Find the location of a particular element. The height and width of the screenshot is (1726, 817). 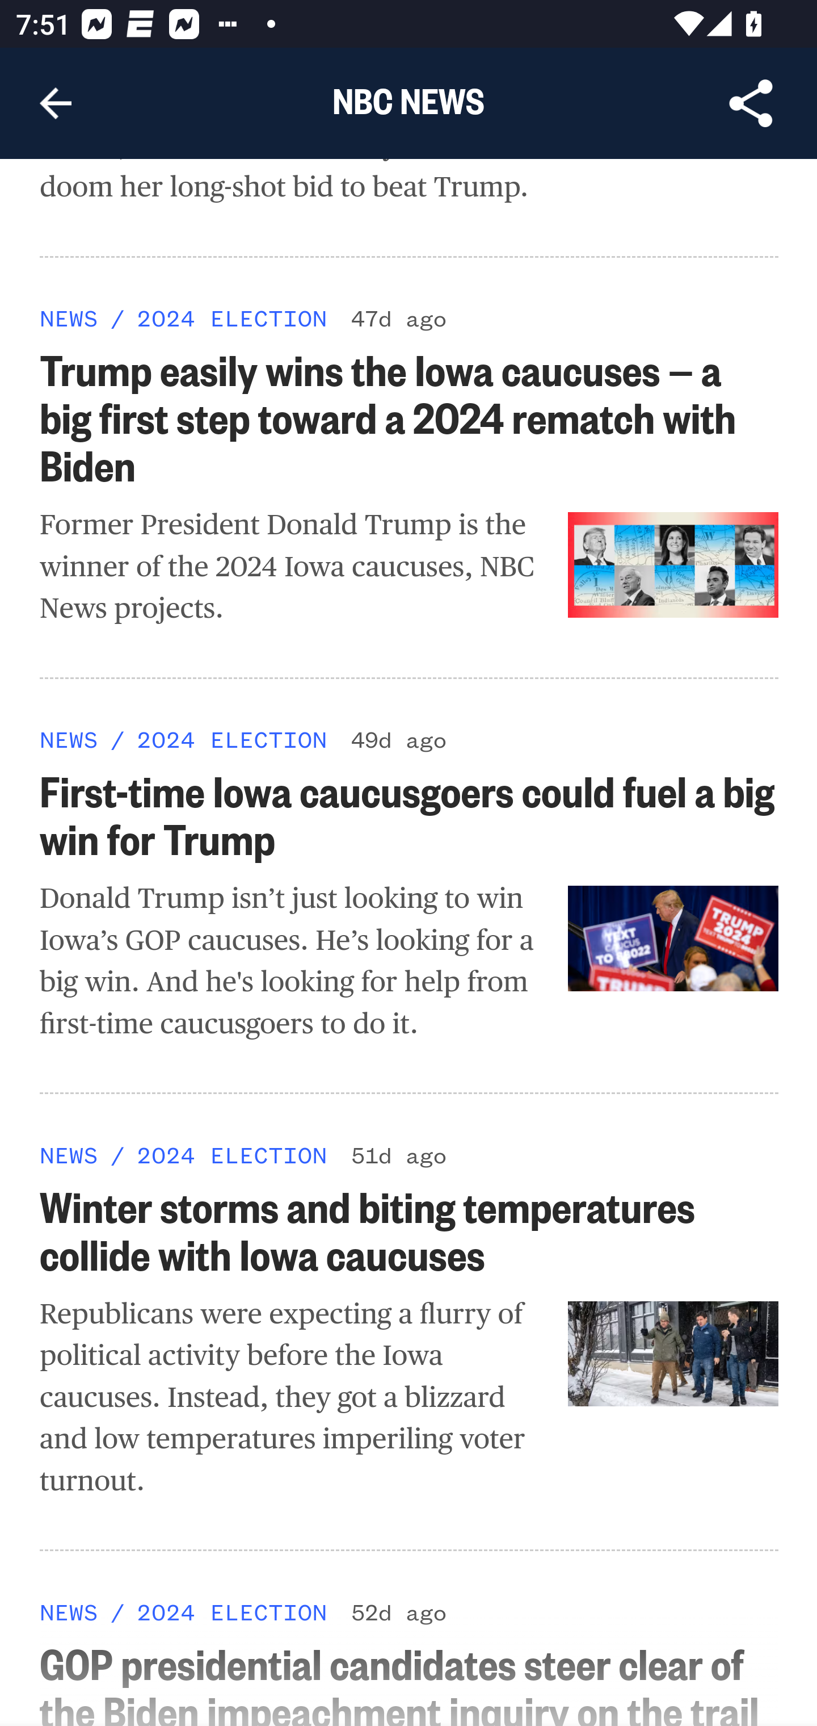

2024 ELECTION 2024 ELECTION 2024 ELECTION is located at coordinates (231, 1155).